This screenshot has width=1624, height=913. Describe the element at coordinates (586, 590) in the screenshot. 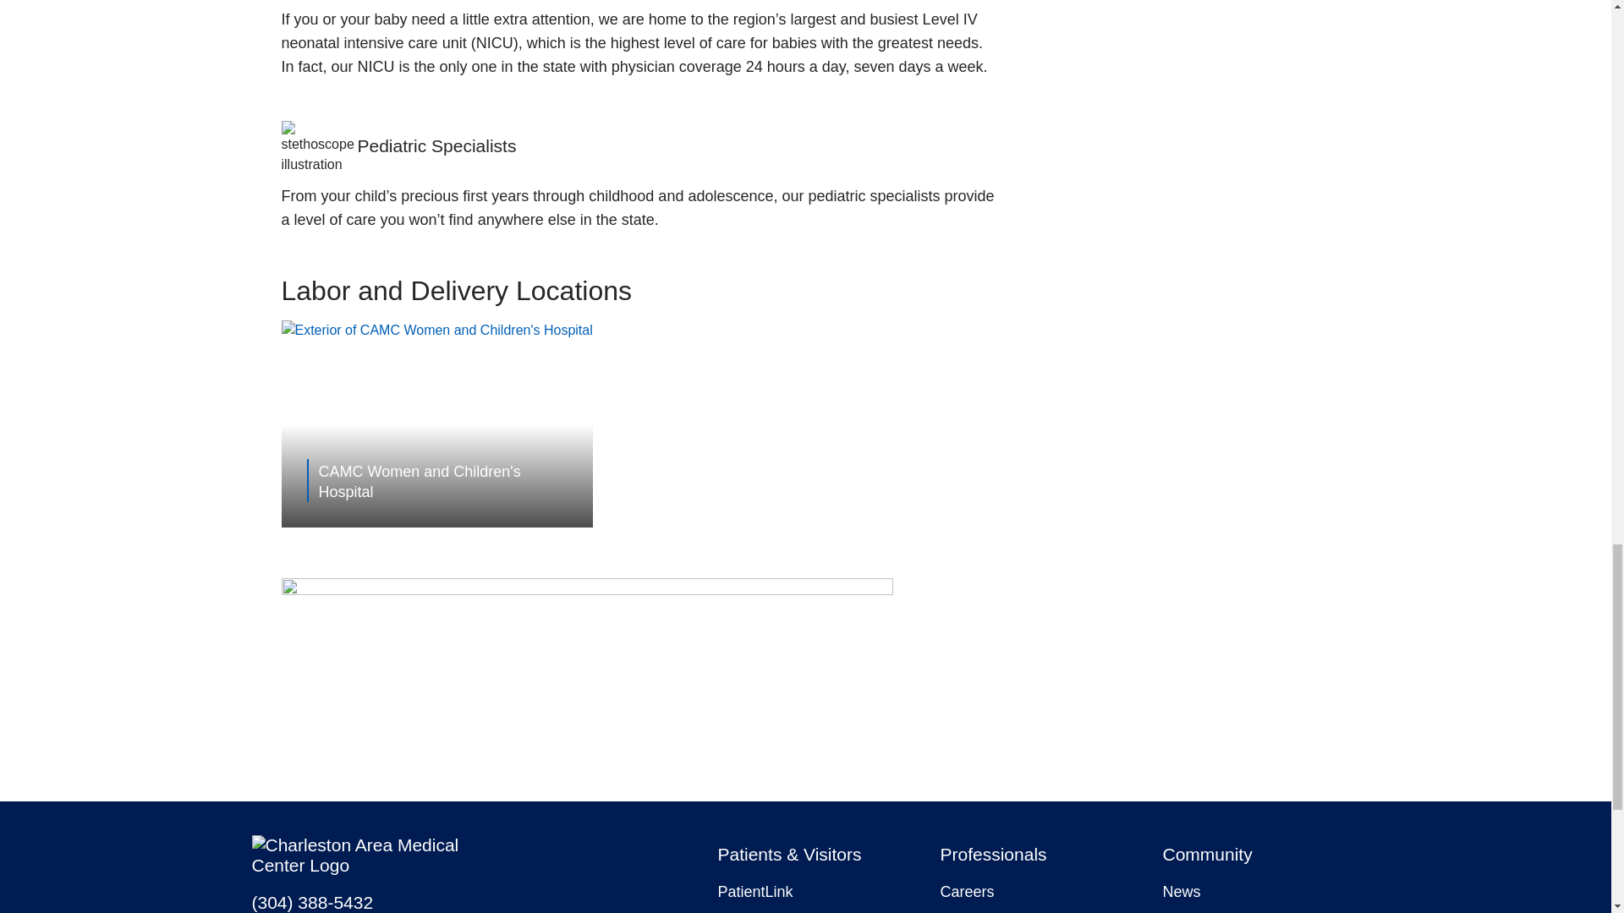

I see `Blue Distinction Specialty Care` at that location.